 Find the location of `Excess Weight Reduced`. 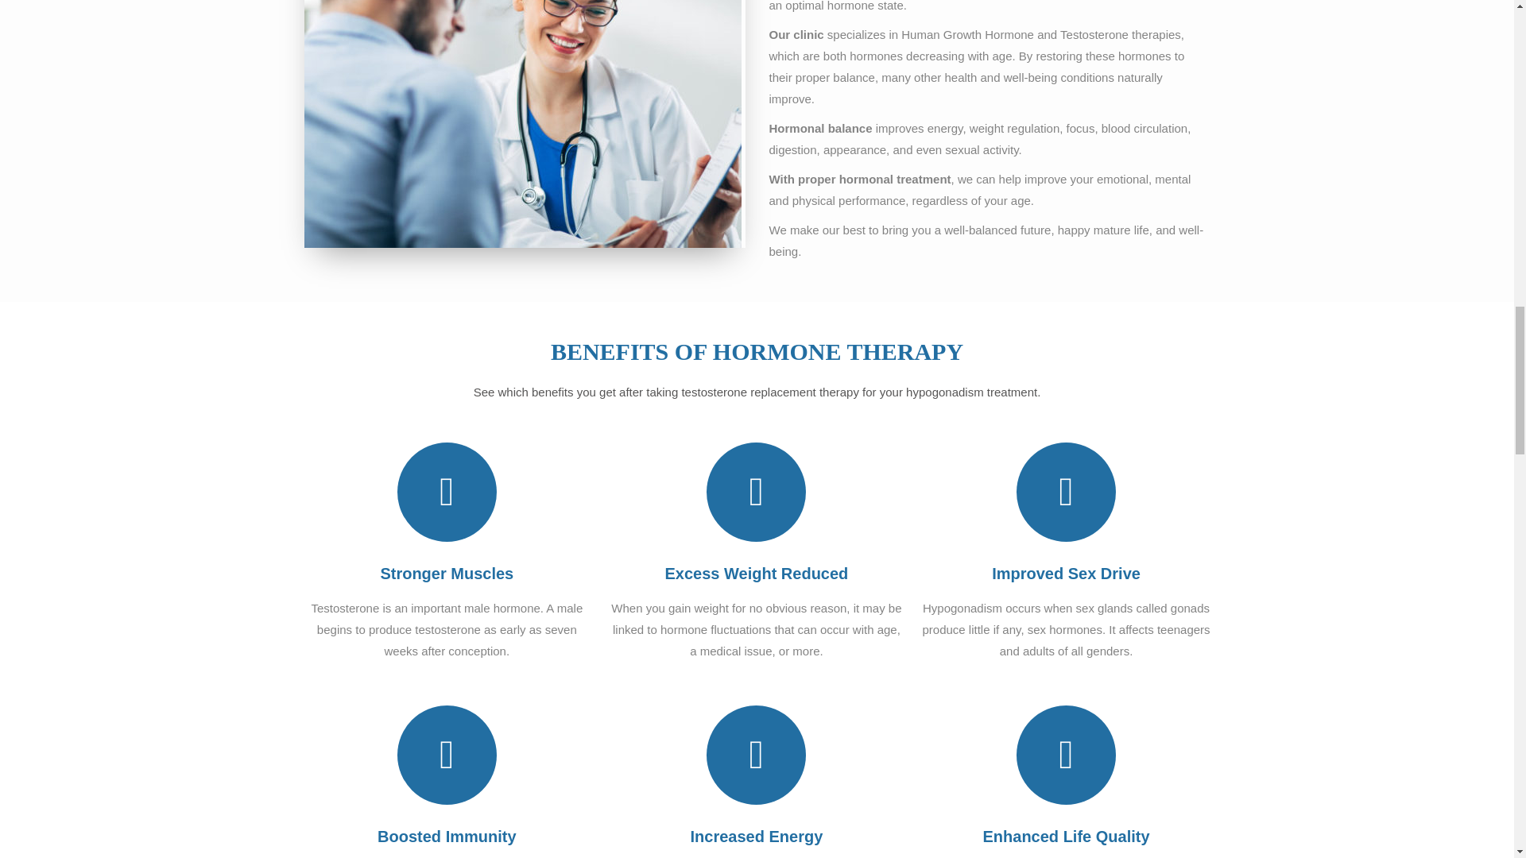

Excess Weight Reduced is located at coordinates (756, 574).